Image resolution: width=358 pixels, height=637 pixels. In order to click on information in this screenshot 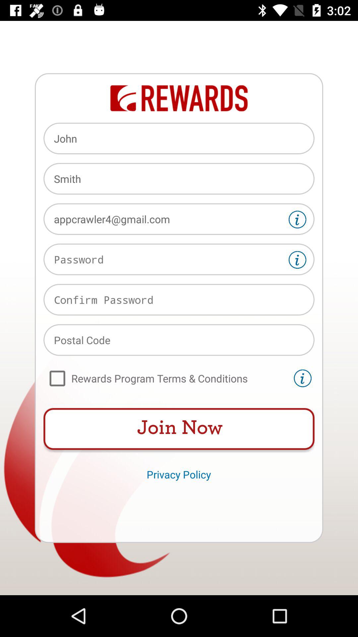, I will do `click(302, 378)`.